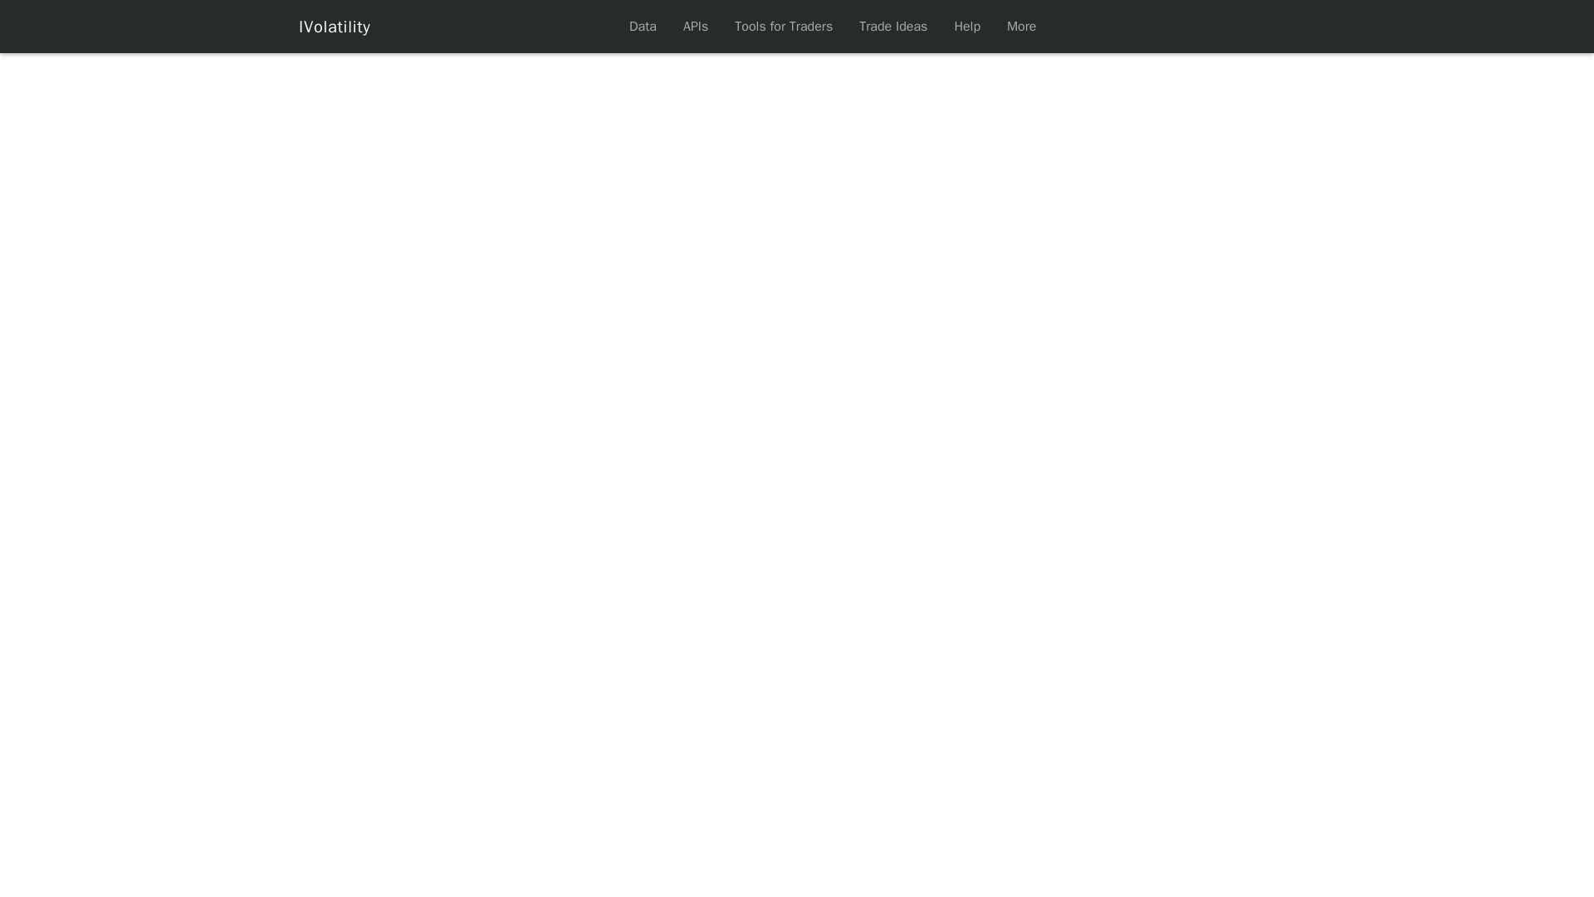 The width and height of the screenshot is (1594, 897). Describe the element at coordinates (696, 27) in the screenshot. I see `APIs` at that location.